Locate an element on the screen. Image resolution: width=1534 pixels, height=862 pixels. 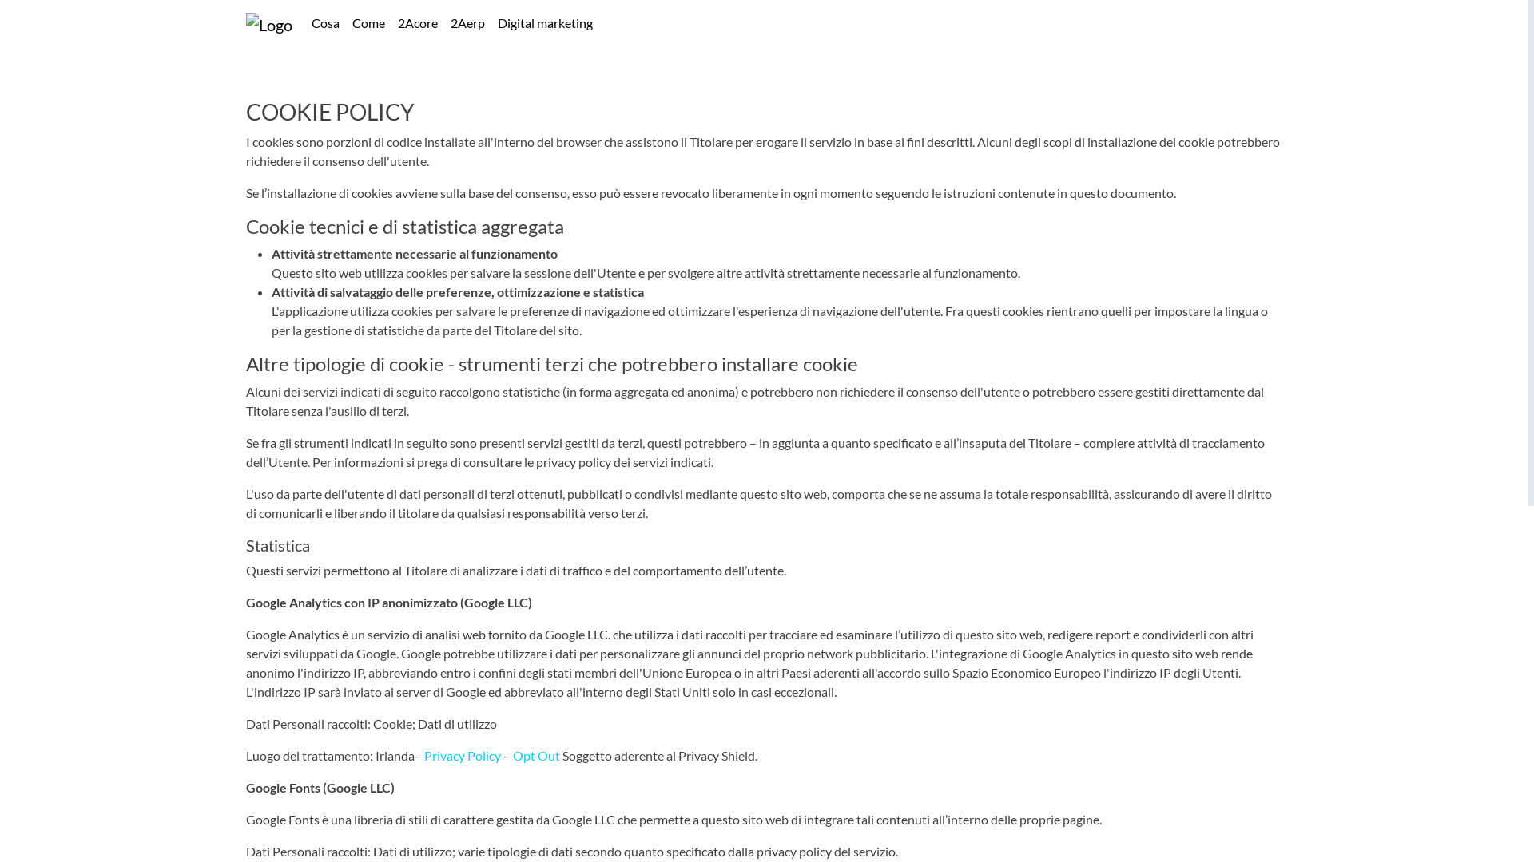
Opt Out is located at coordinates (537, 755).